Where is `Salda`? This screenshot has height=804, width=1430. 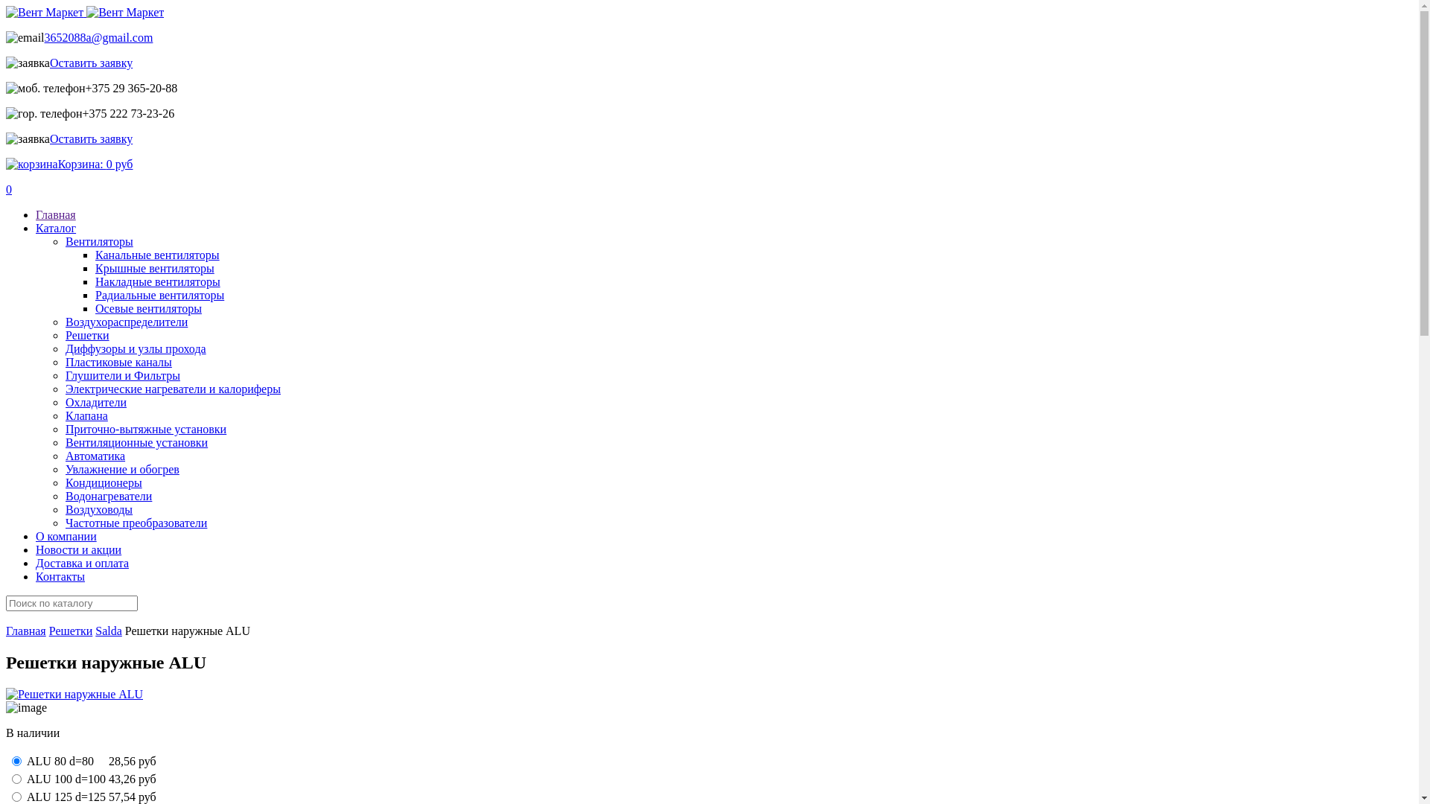
Salda is located at coordinates (109, 631).